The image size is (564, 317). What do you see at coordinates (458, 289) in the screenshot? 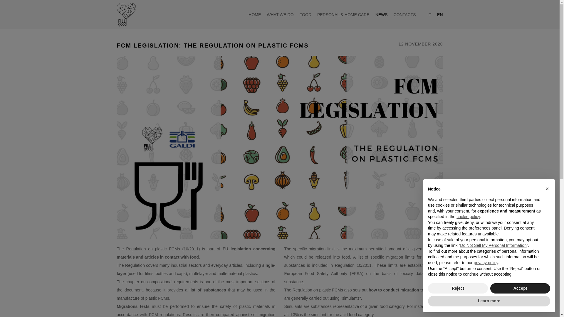
I see `Reject` at bounding box center [458, 289].